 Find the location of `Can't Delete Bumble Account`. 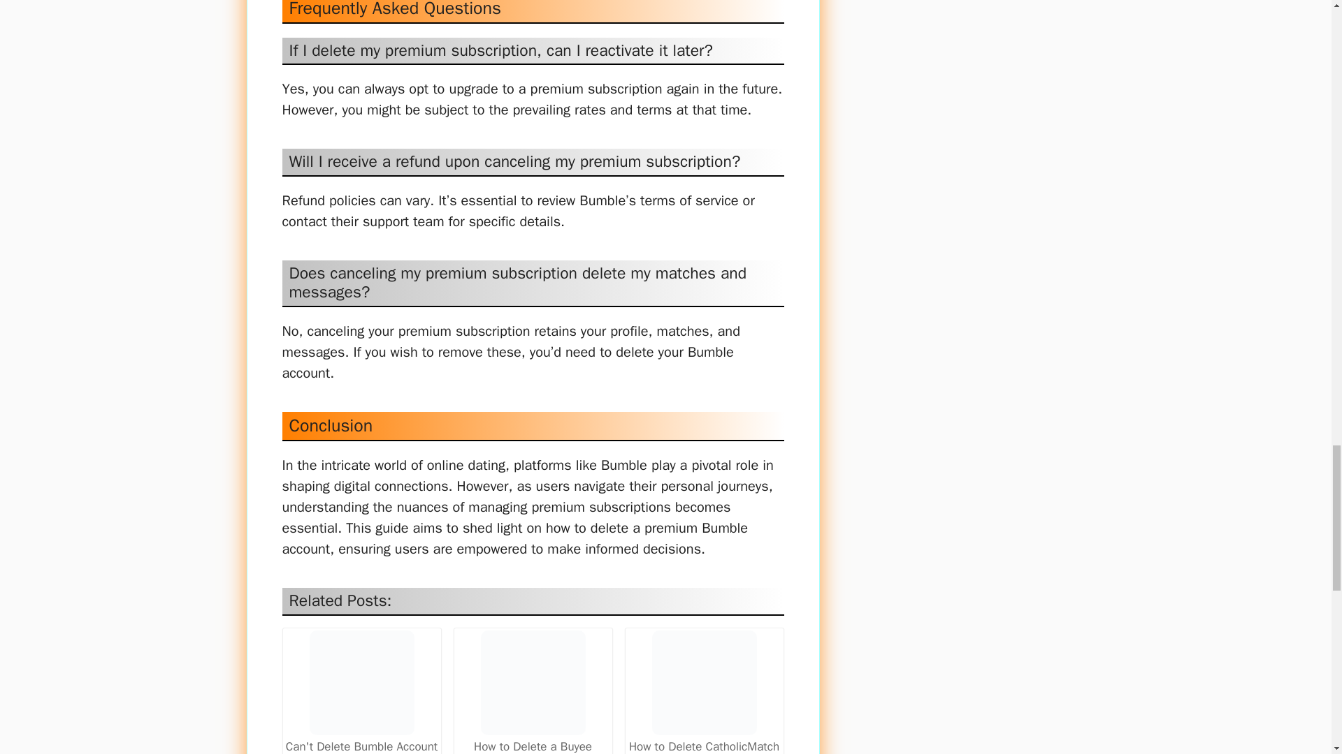

Can't Delete Bumble Account is located at coordinates (361, 683).